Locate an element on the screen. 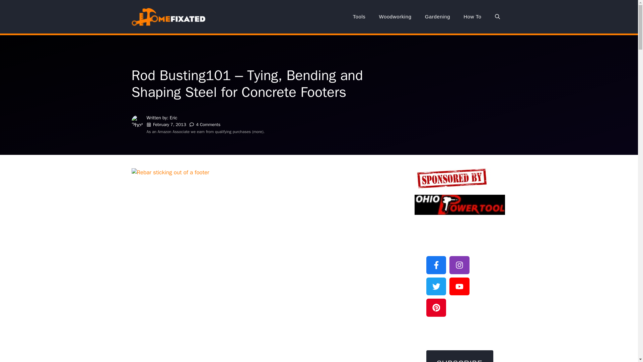 This screenshot has width=643, height=362. more is located at coordinates (258, 131).